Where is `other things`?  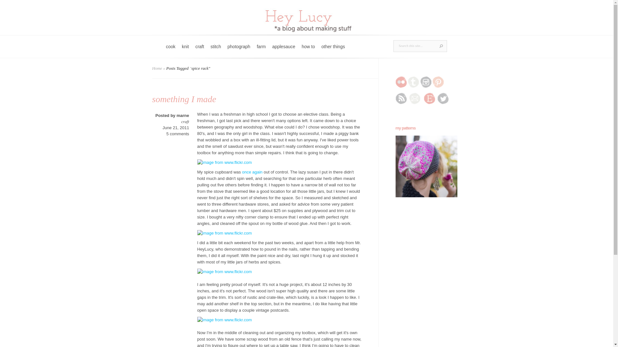 other things is located at coordinates (333, 51).